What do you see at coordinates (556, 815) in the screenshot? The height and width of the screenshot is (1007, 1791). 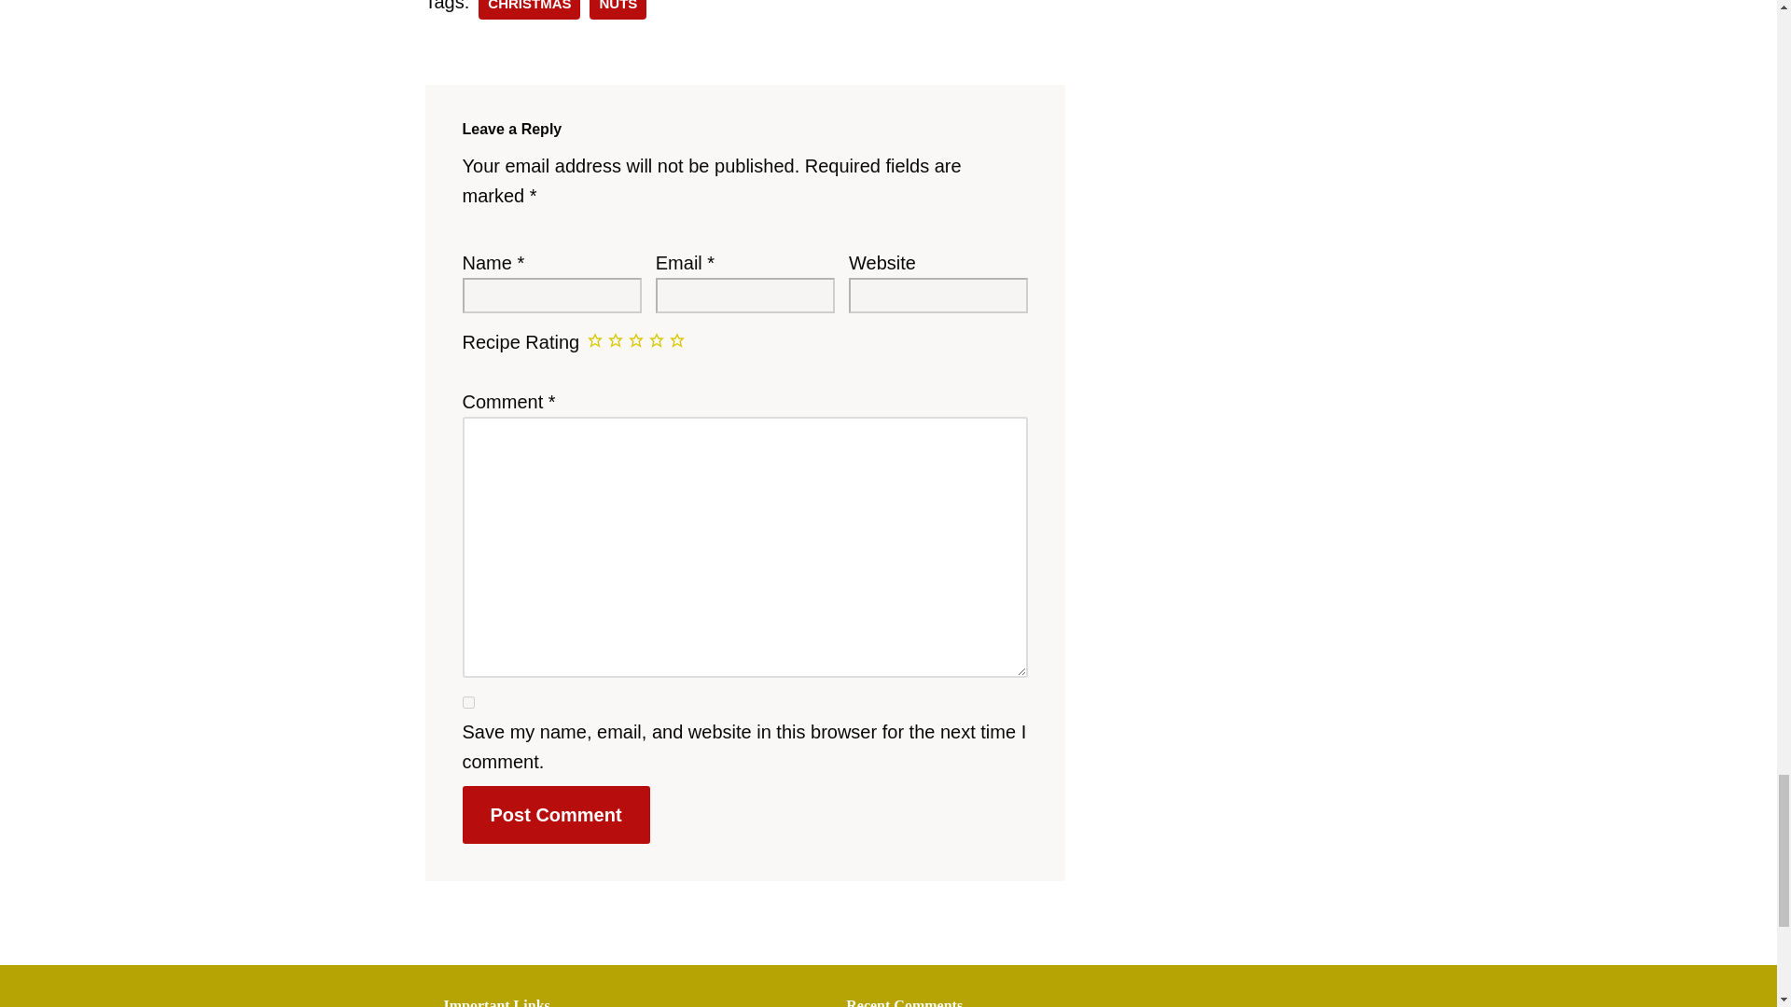 I see `Post Comment` at bounding box center [556, 815].